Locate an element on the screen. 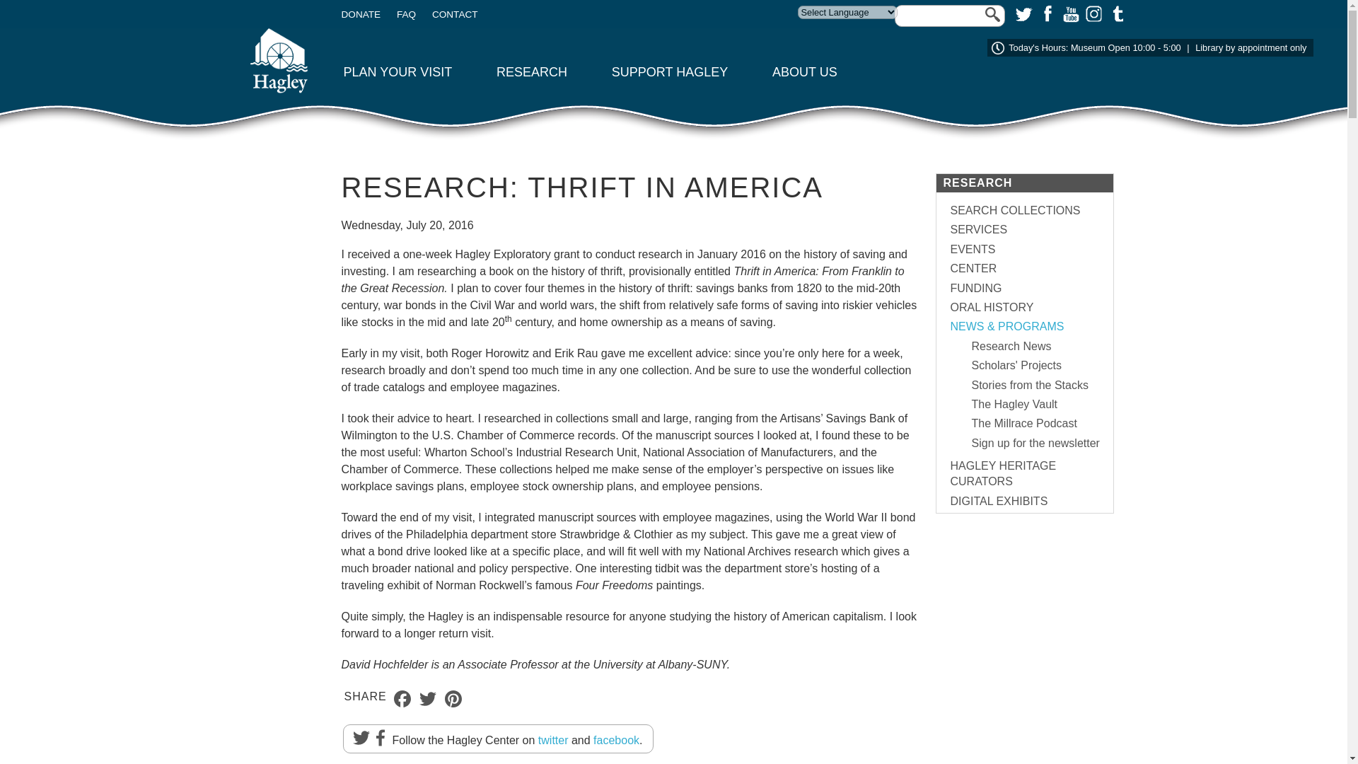 The width and height of the screenshot is (1358, 764). Twitter is located at coordinates (1023, 13).